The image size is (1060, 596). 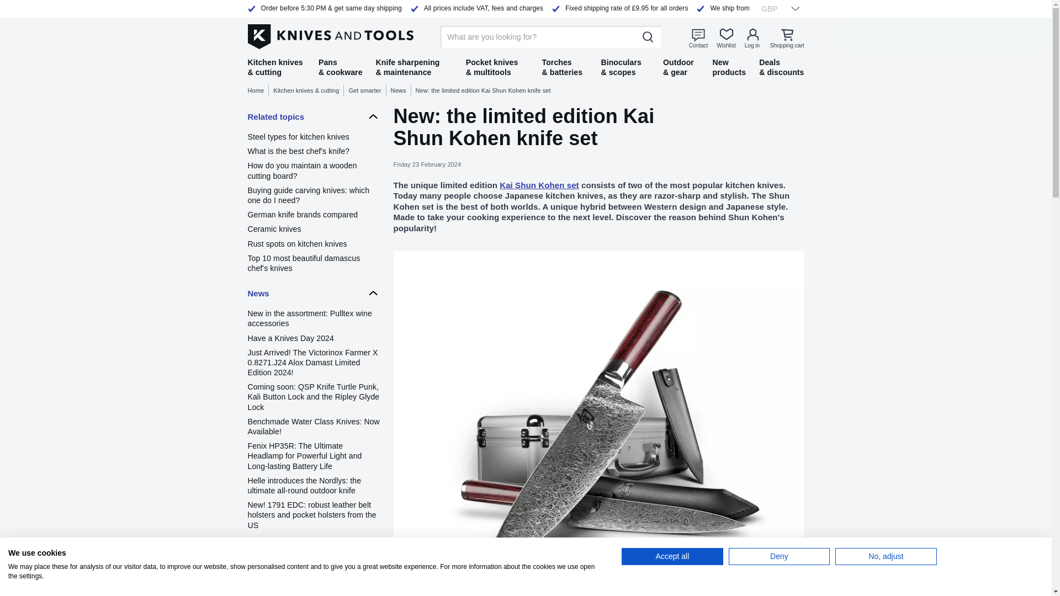 What do you see at coordinates (787, 38) in the screenshot?
I see `Shopping cart` at bounding box center [787, 38].